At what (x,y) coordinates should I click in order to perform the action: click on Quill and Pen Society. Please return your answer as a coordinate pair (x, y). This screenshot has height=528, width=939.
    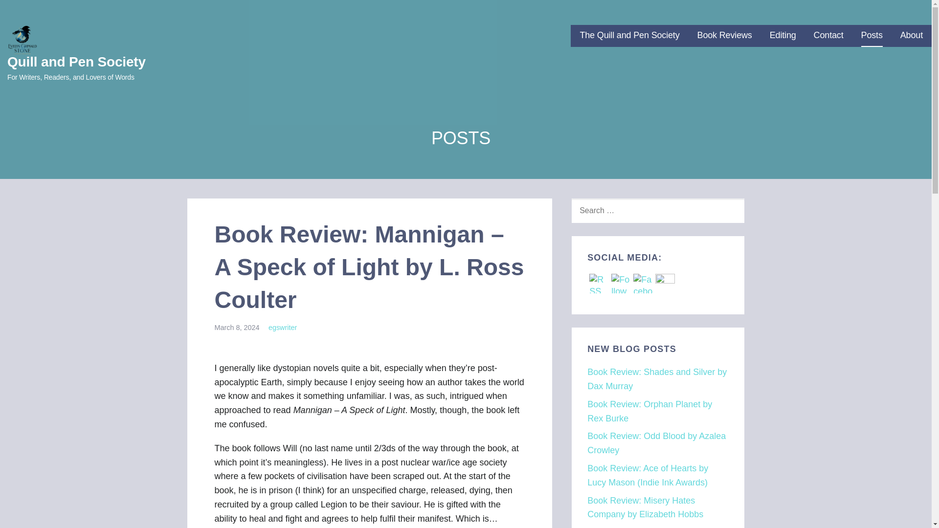
    Looking at the image, I should click on (76, 62).